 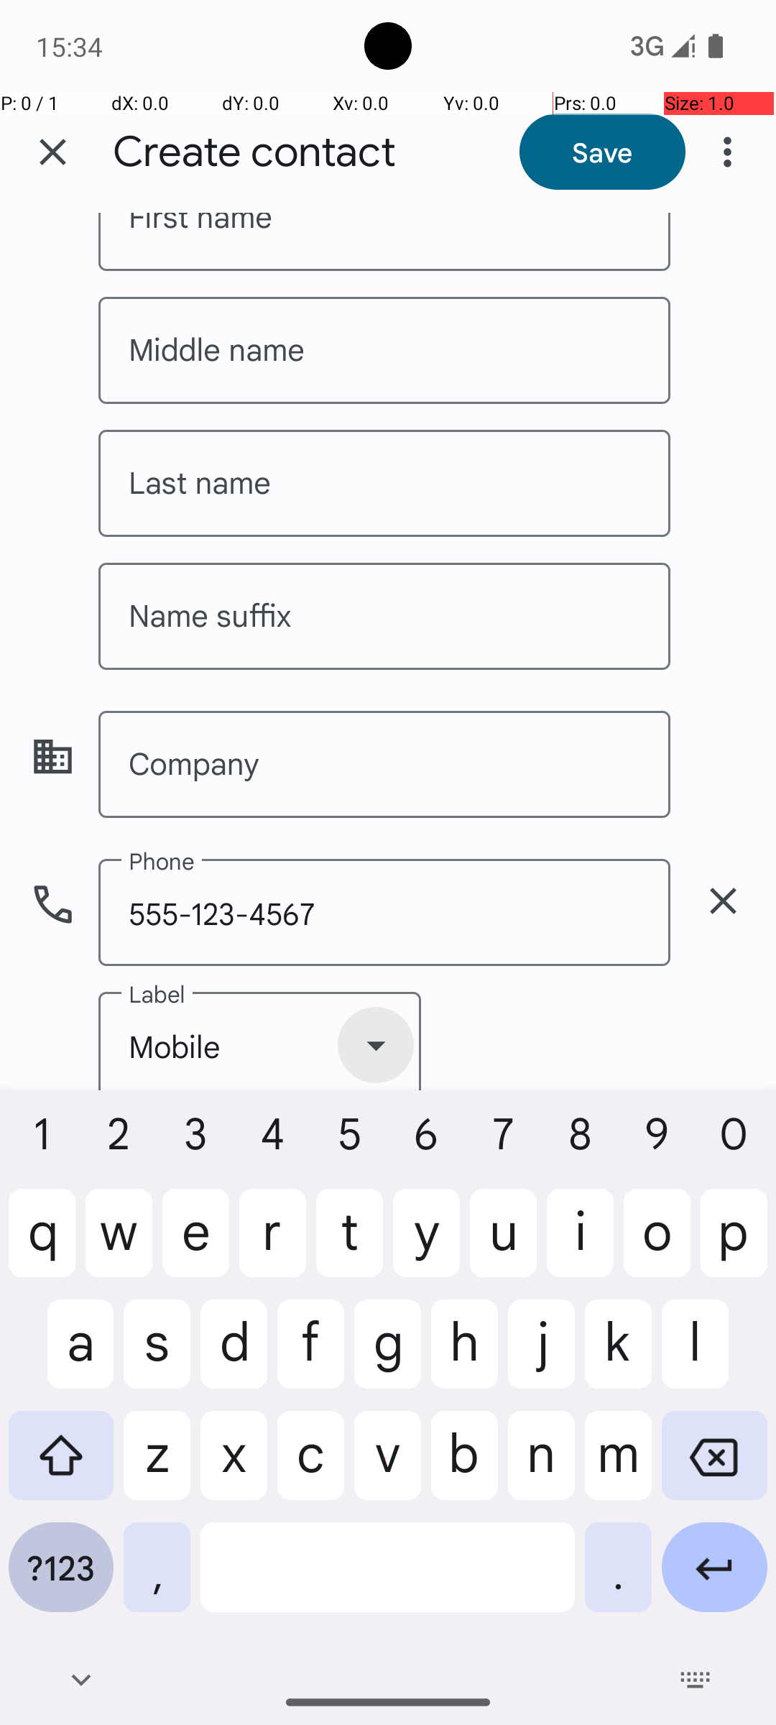 I want to click on k, so click(x=618, y=1356).